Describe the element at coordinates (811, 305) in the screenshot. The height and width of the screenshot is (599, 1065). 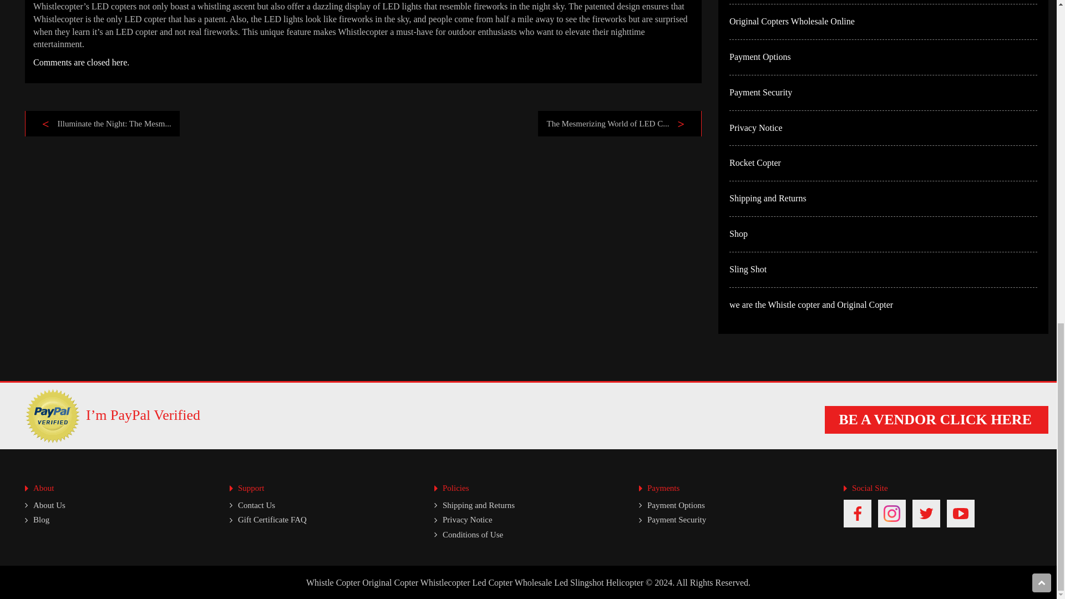
I see `we are the Whistle copter and Original Copter` at that location.